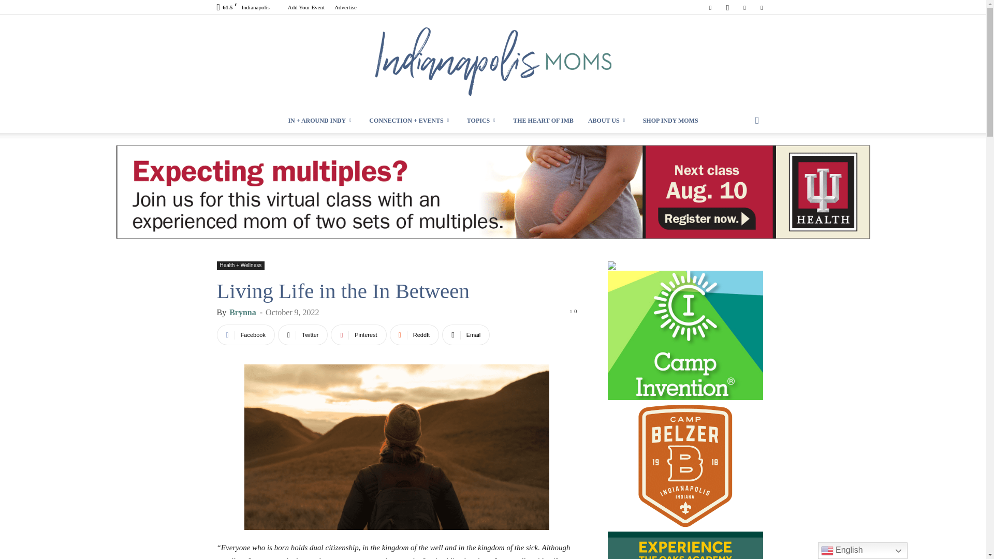 The width and height of the screenshot is (994, 559). What do you see at coordinates (761, 7) in the screenshot?
I see `Twitter` at bounding box center [761, 7].